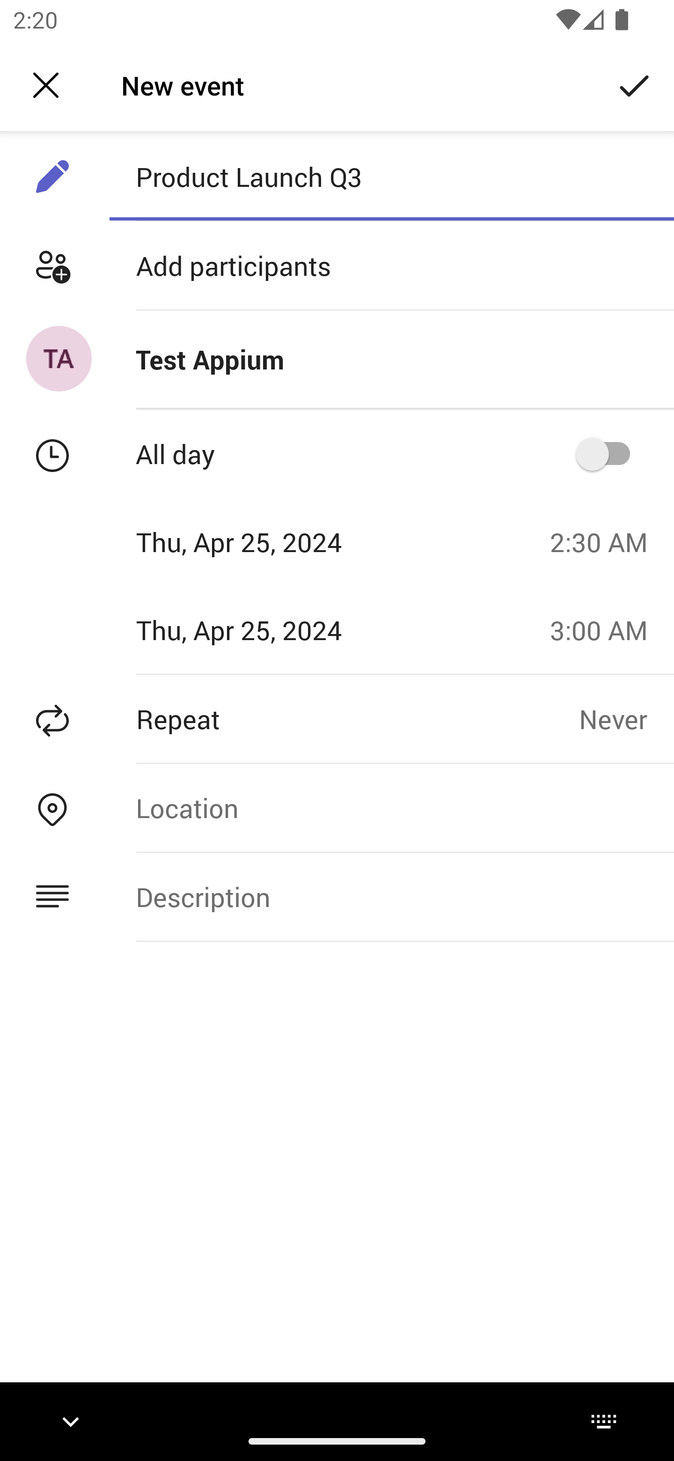  Describe the element at coordinates (609, 453) in the screenshot. I see `All day` at that location.